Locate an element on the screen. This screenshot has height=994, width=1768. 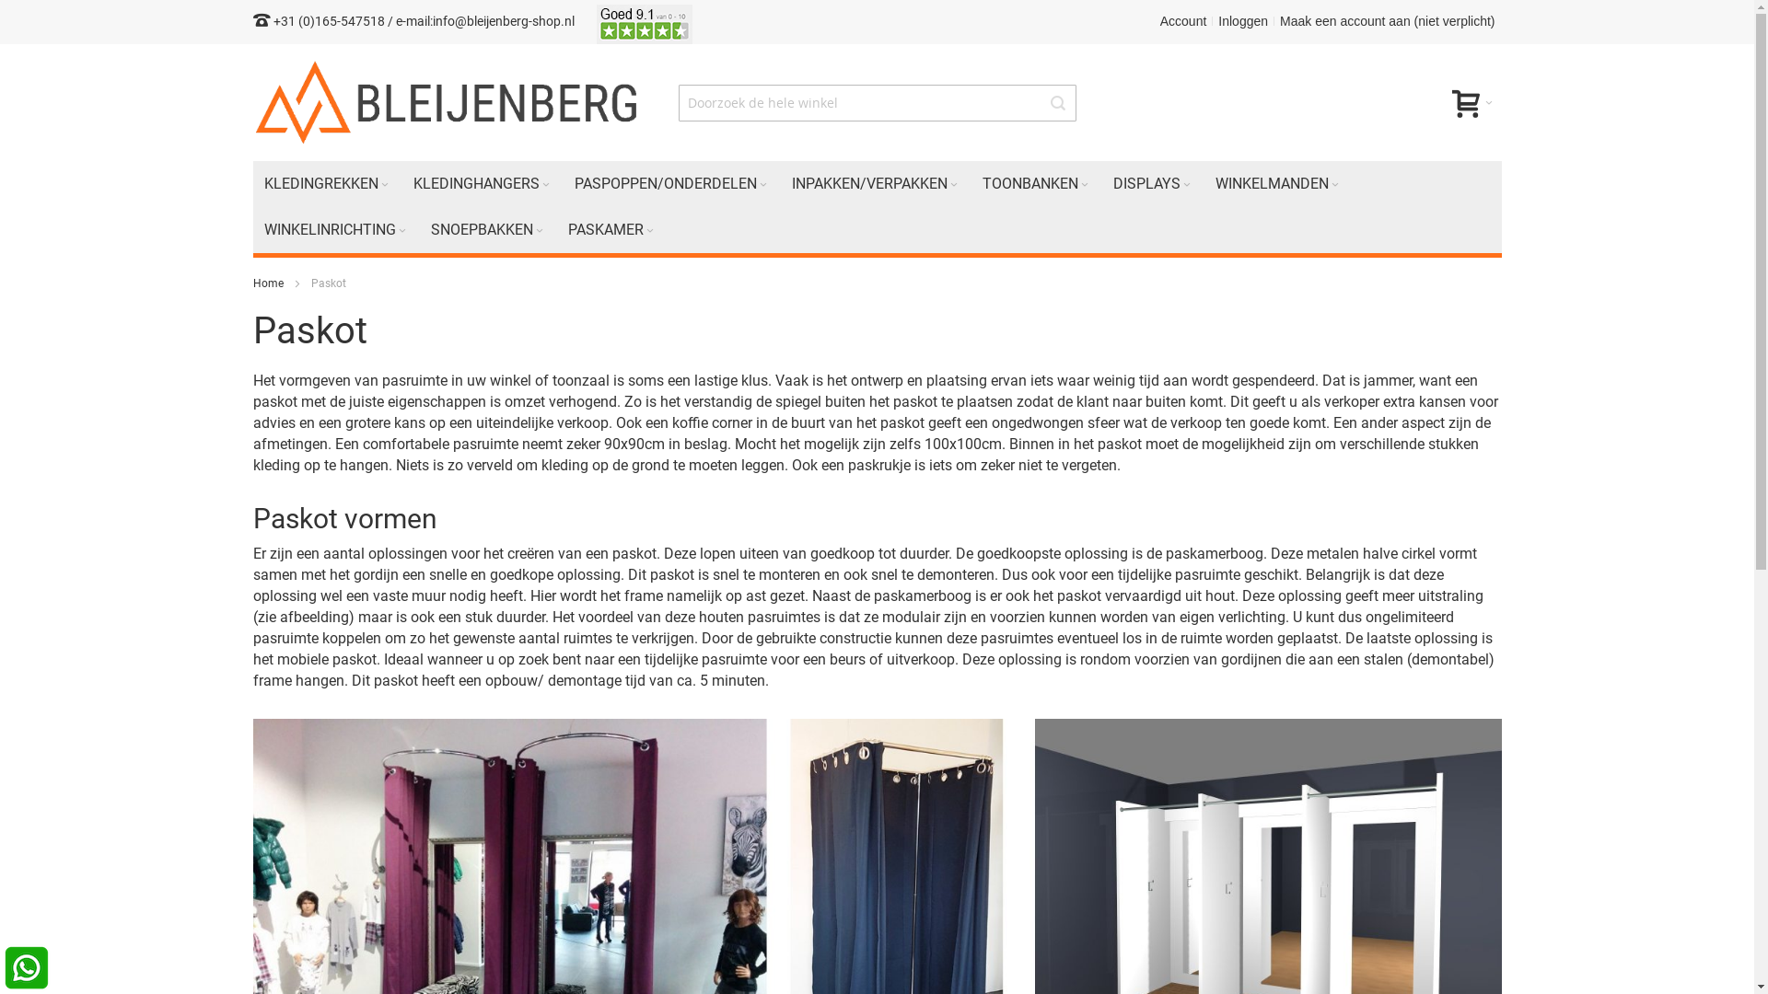
KLEDINGREKKEN is located at coordinates (327, 184).